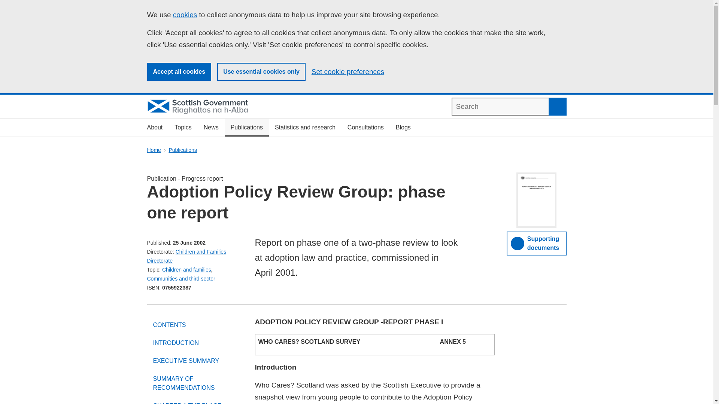  Describe the element at coordinates (180, 278) in the screenshot. I see `Communities and third sector` at that location.